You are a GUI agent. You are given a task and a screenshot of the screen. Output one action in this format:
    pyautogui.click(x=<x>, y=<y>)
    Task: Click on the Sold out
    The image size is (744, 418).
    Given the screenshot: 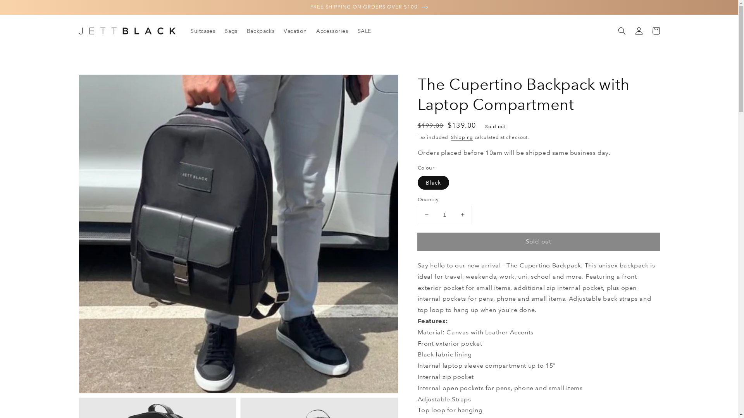 What is the action you would take?
    pyautogui.click(x=539, y=242)
    